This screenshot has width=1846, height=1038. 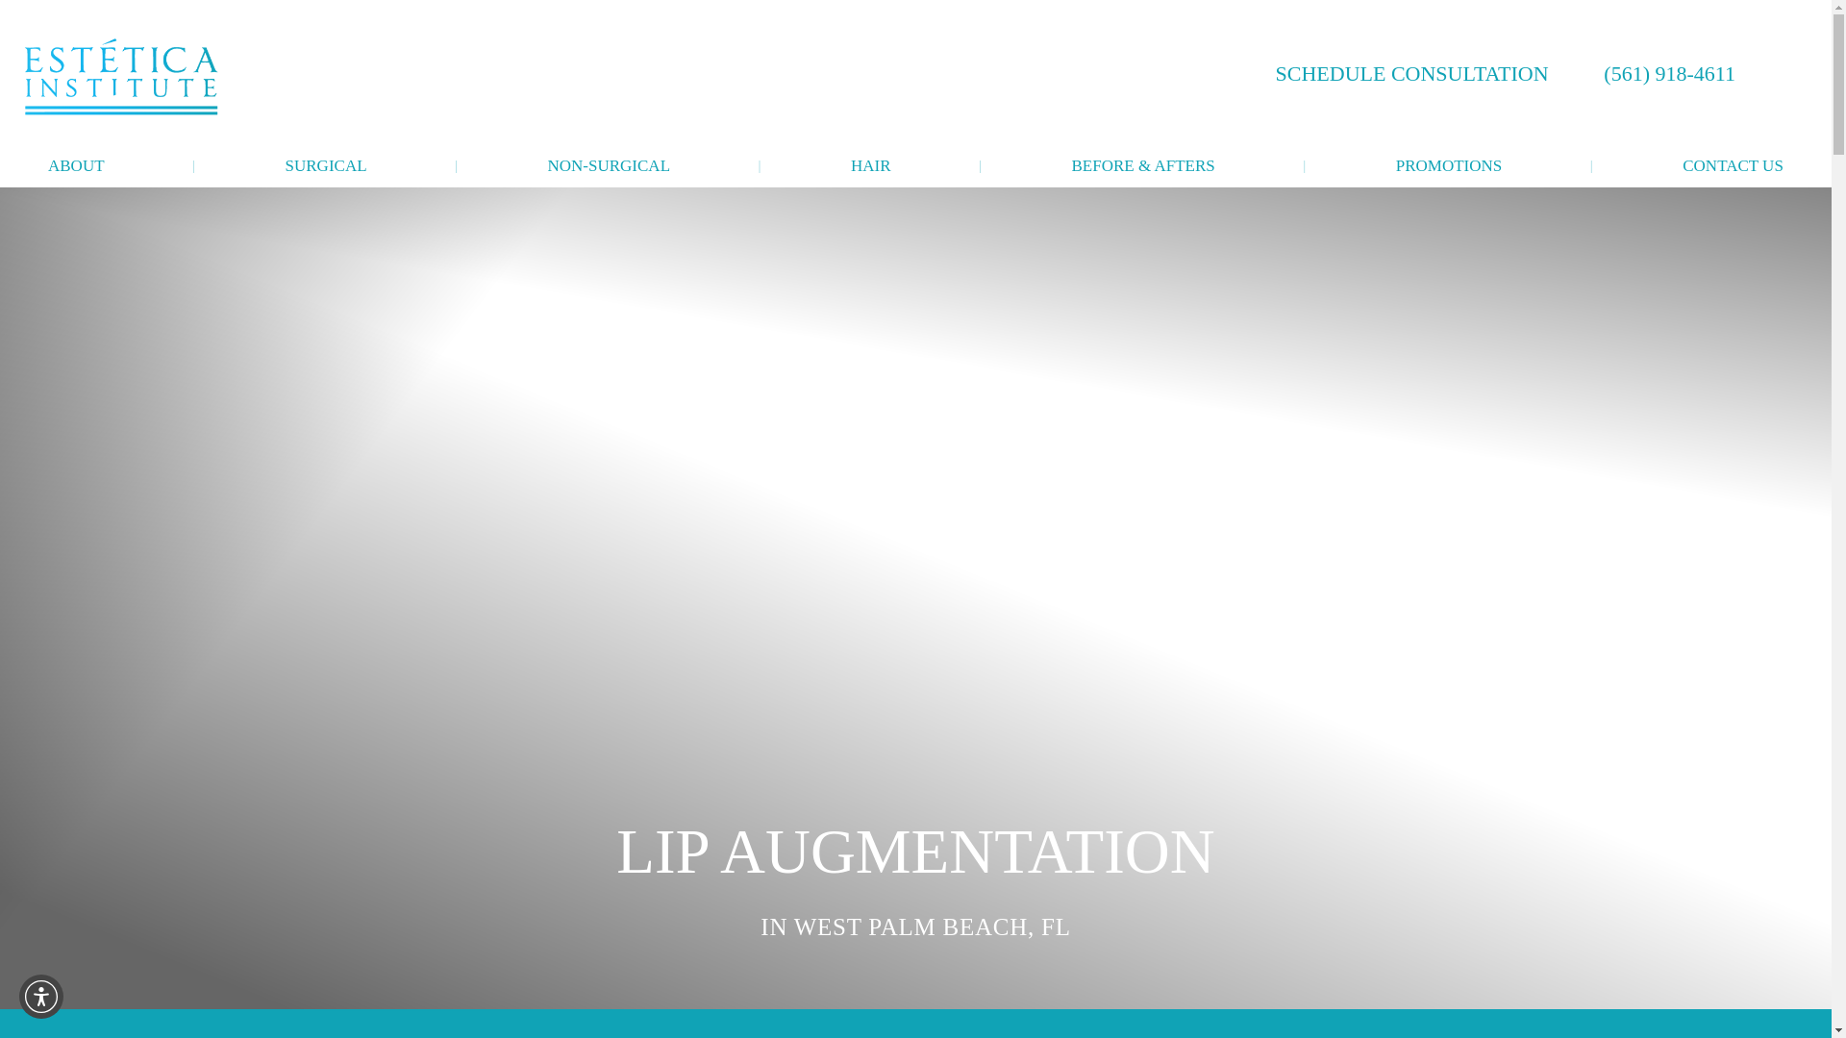 I want to click on Facial Surgery, so click(x=350, y=278).